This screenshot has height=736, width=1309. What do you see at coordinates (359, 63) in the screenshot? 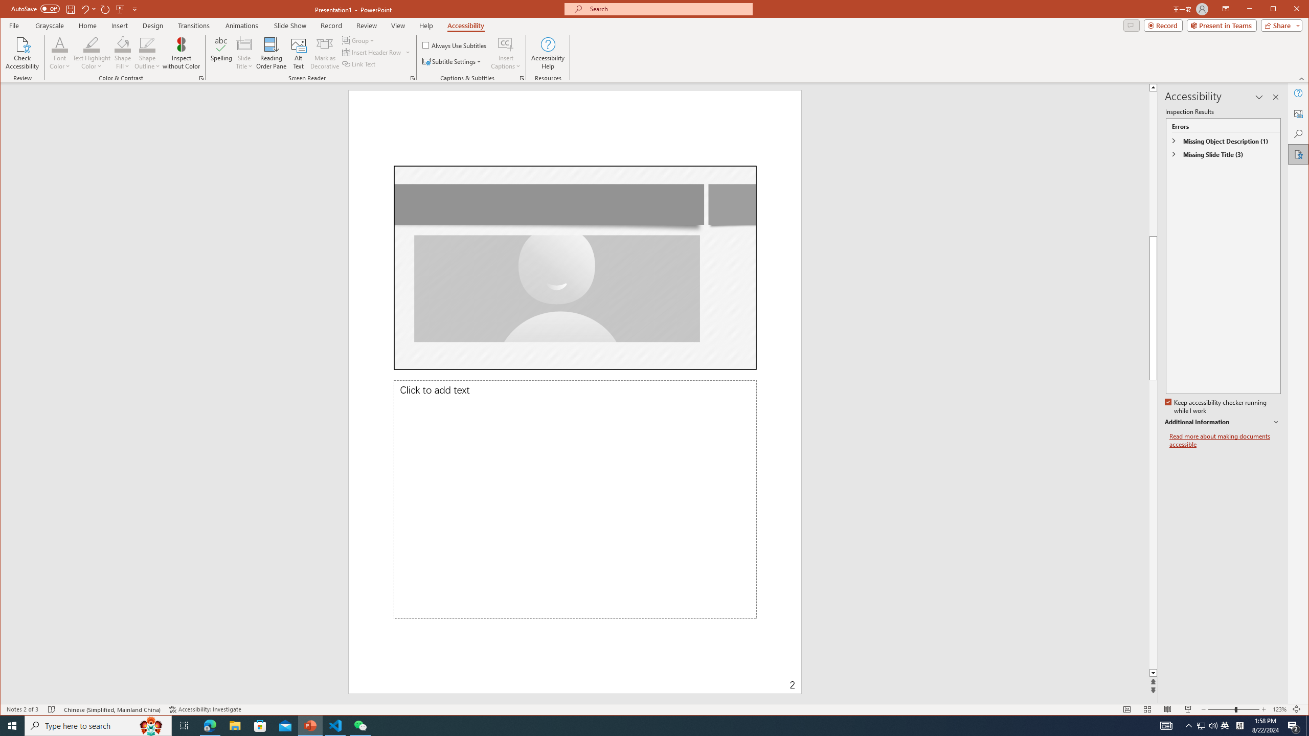
I see `Link Text` at bounding box center [359, 63].